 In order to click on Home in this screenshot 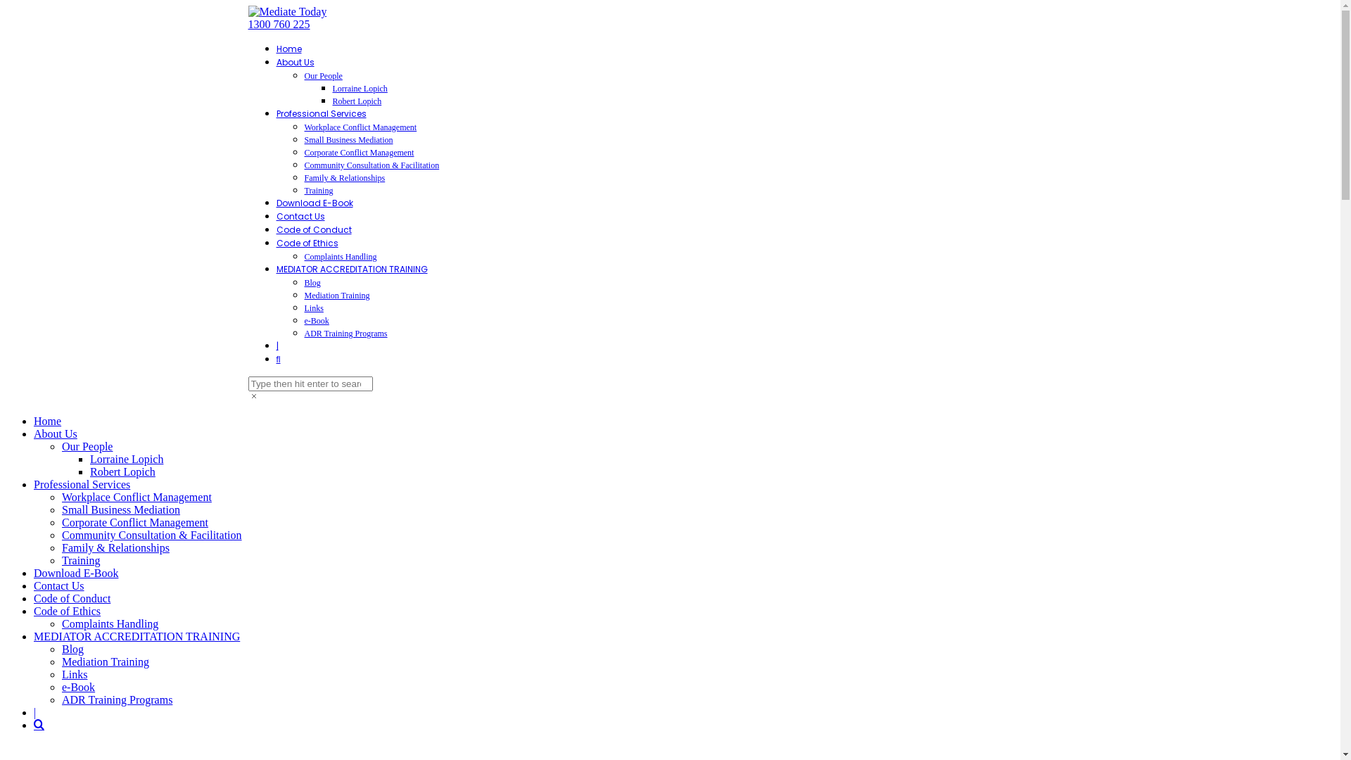, I will do `click(48, 421)`.